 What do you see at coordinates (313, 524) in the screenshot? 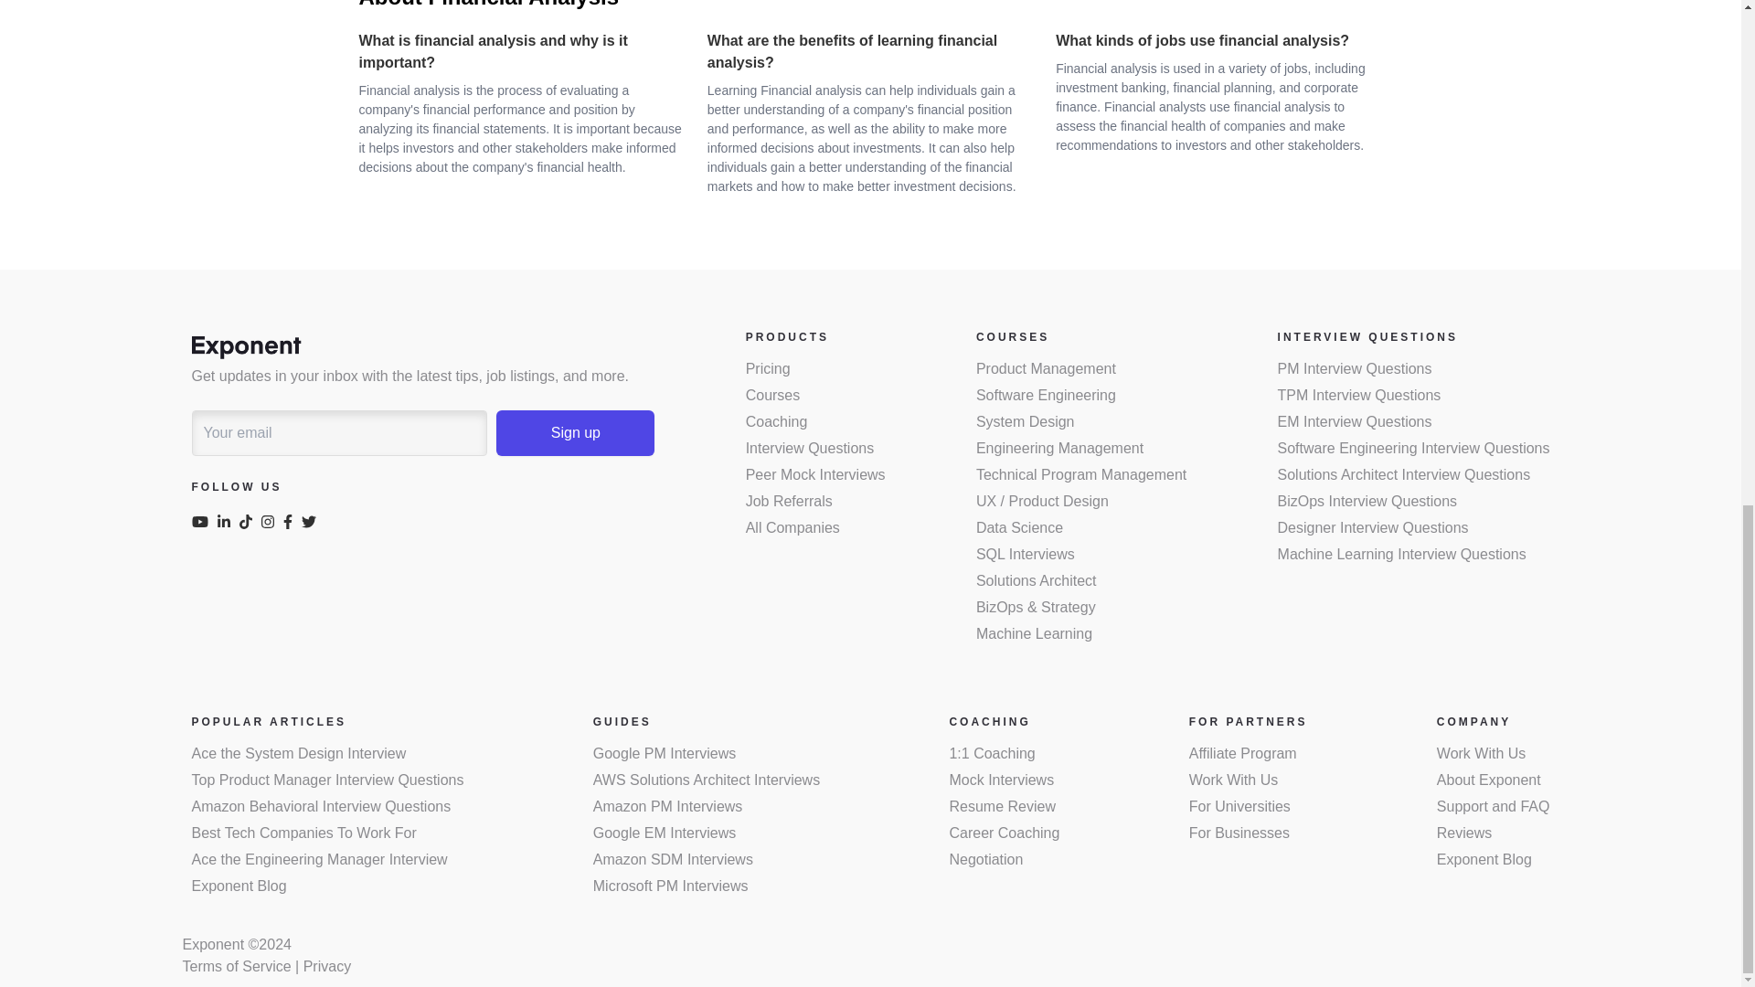
I see `Follow Exponent on Twitter` at bounding box center [313, 524].